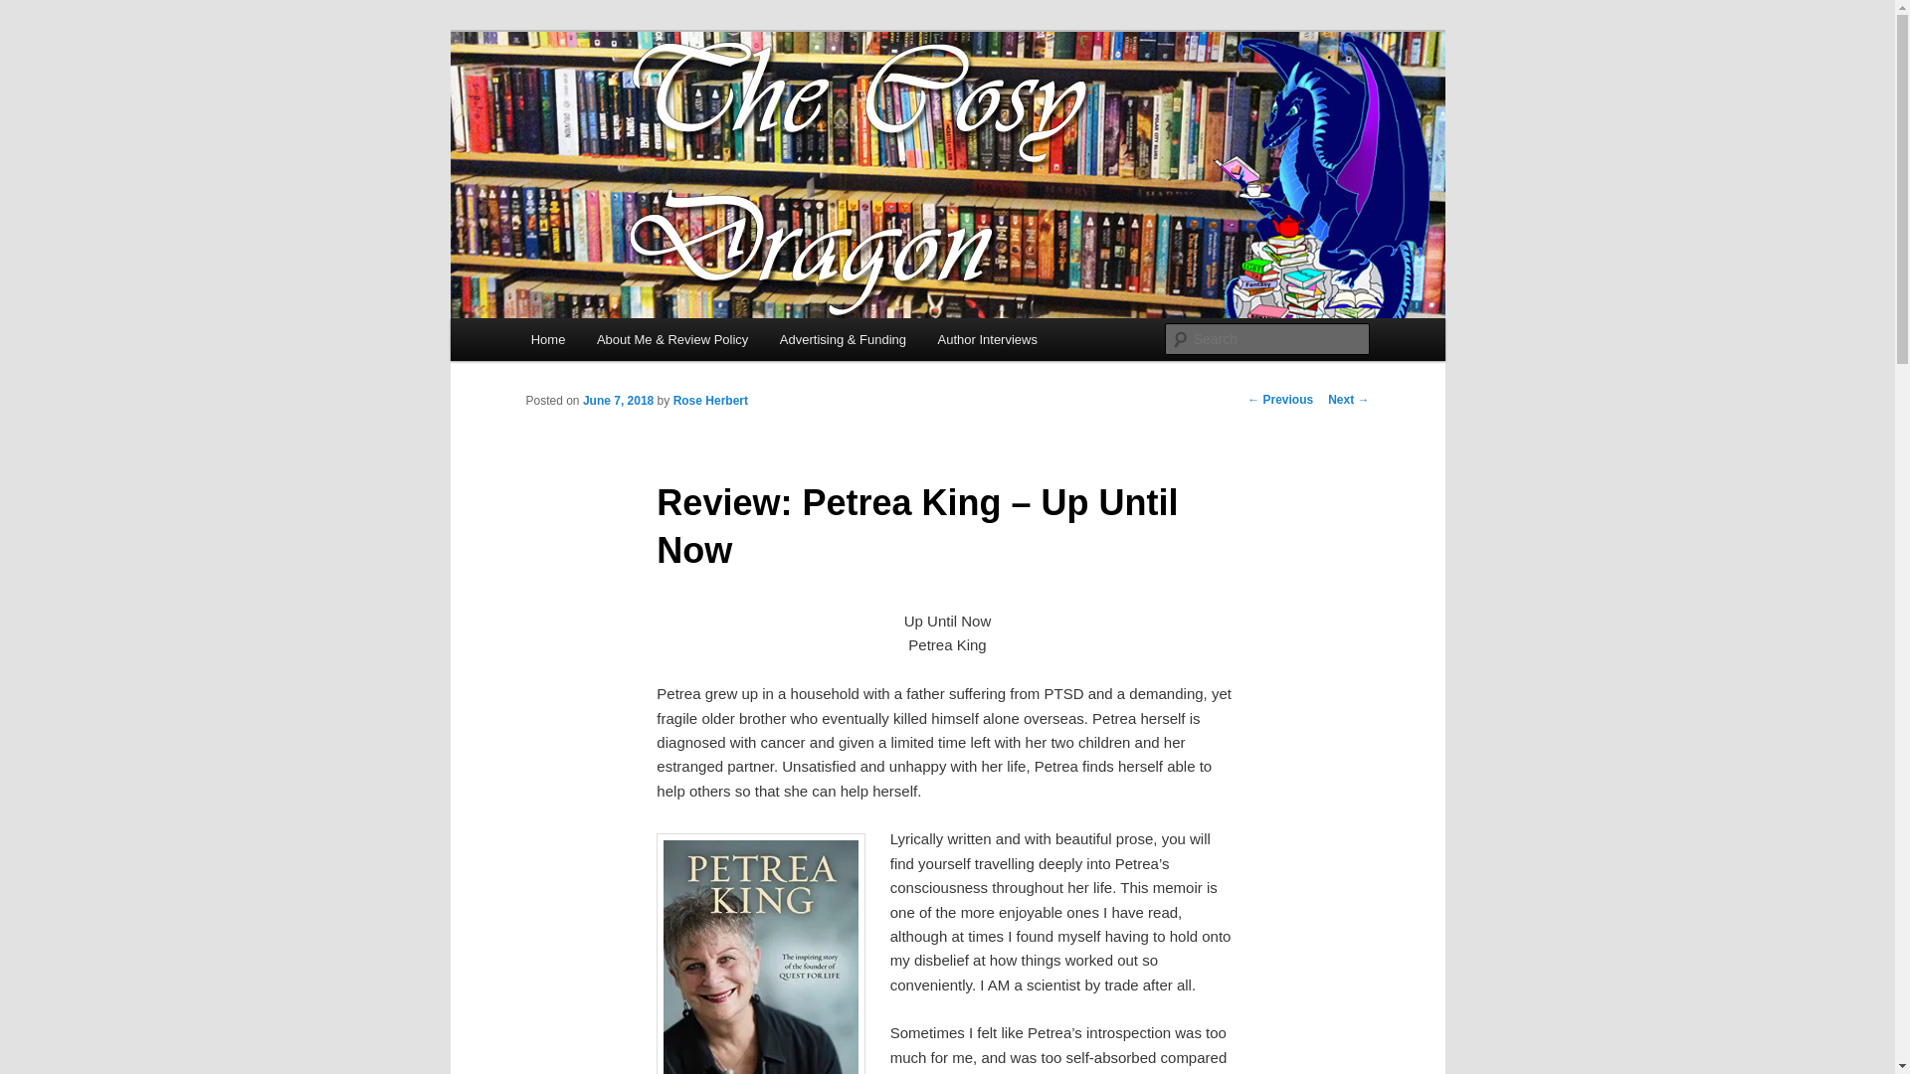 Image resolution: width=1910 pixels, height=1074 pixels. Describe the element at coordinates (617, 401) in the screenshot. I see `June 7, 2018` at that location.